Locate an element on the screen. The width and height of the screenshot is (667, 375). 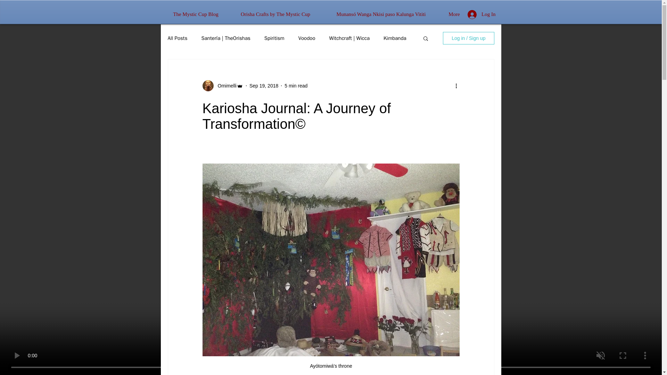
Kimbanda is located at coordinates (395, 38).